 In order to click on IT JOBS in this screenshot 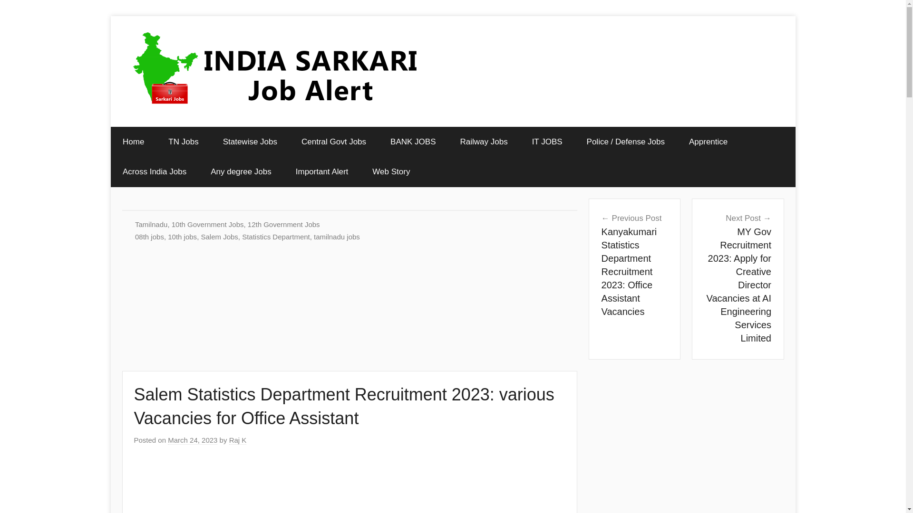, I will do `click(547, 142)`.